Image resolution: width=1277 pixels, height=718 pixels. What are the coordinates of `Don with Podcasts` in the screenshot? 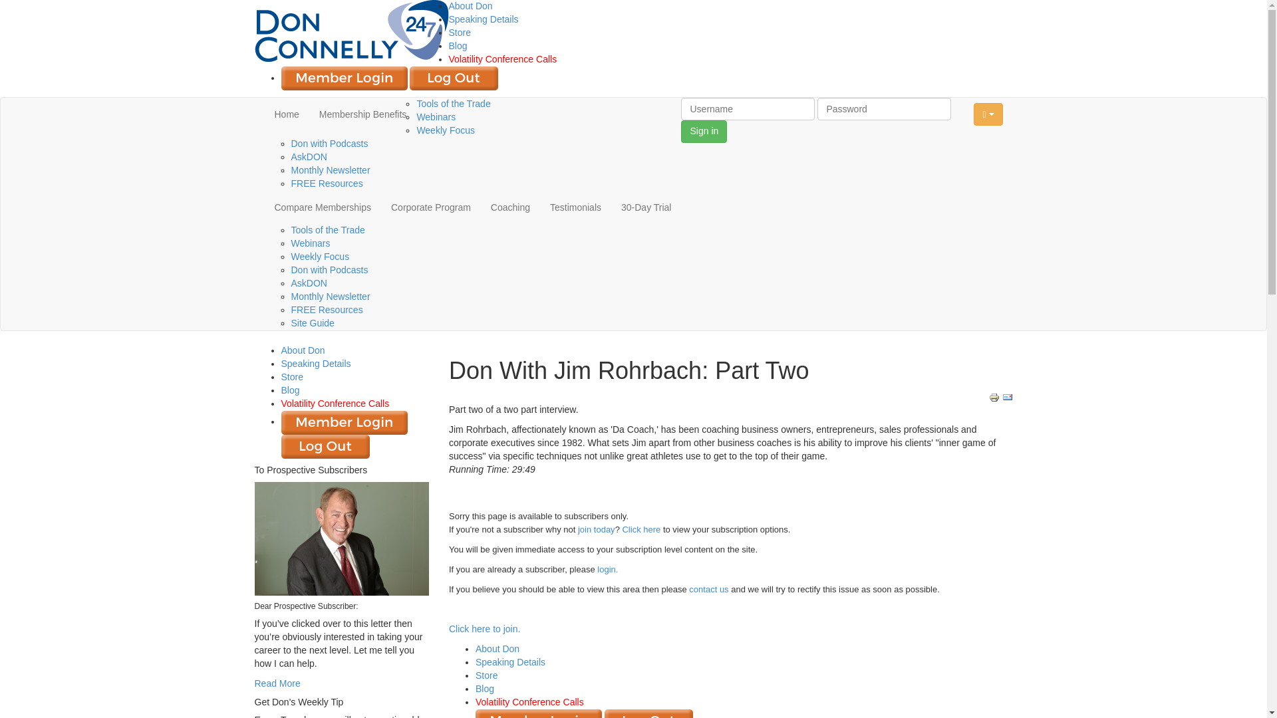 It's located at (330, 144).